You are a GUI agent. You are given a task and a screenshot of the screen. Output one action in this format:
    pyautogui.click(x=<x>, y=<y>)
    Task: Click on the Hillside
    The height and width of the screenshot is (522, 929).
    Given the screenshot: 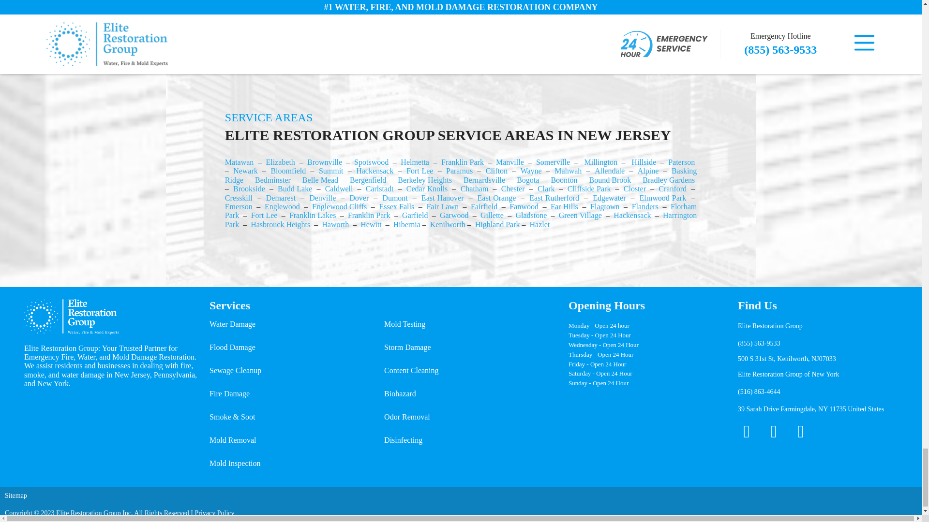 What is the action you would take?
    pyautogui.click(x=644, y=162)
    